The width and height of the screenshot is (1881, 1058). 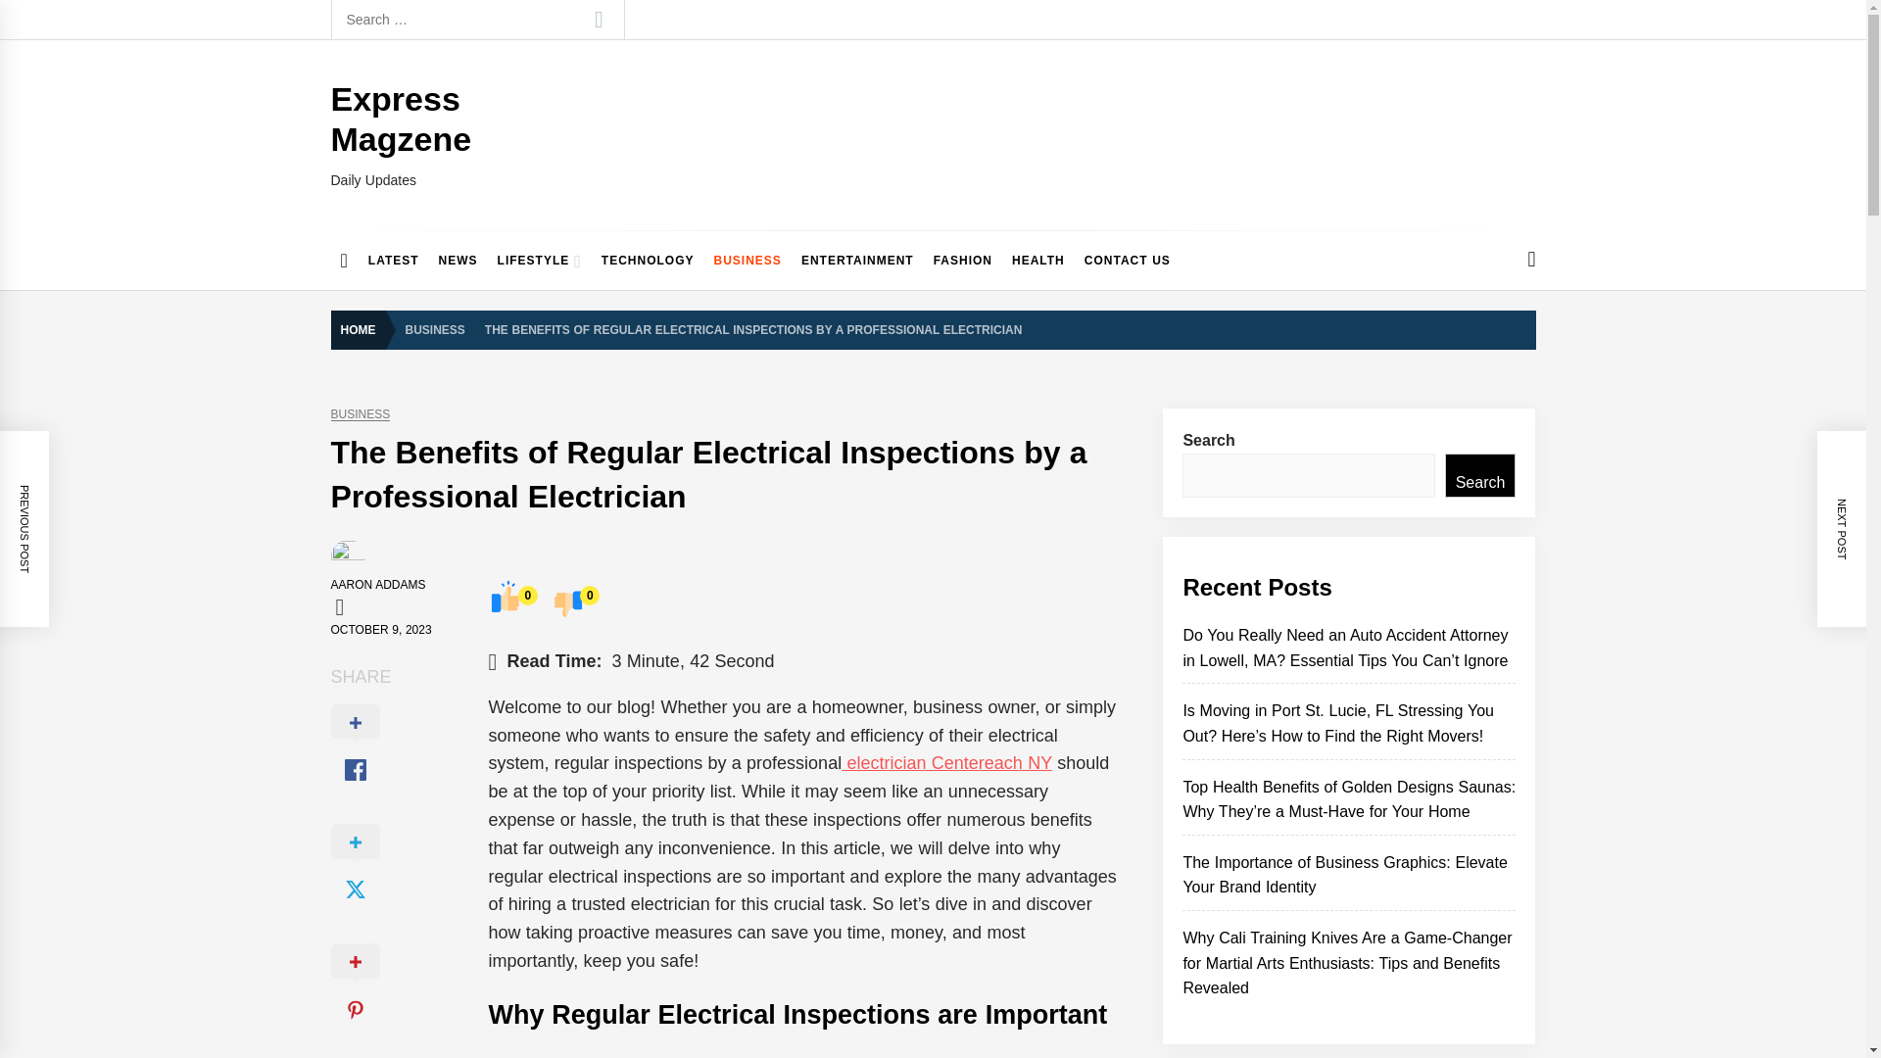 I want to click on Search, so click(x=598, y=20).